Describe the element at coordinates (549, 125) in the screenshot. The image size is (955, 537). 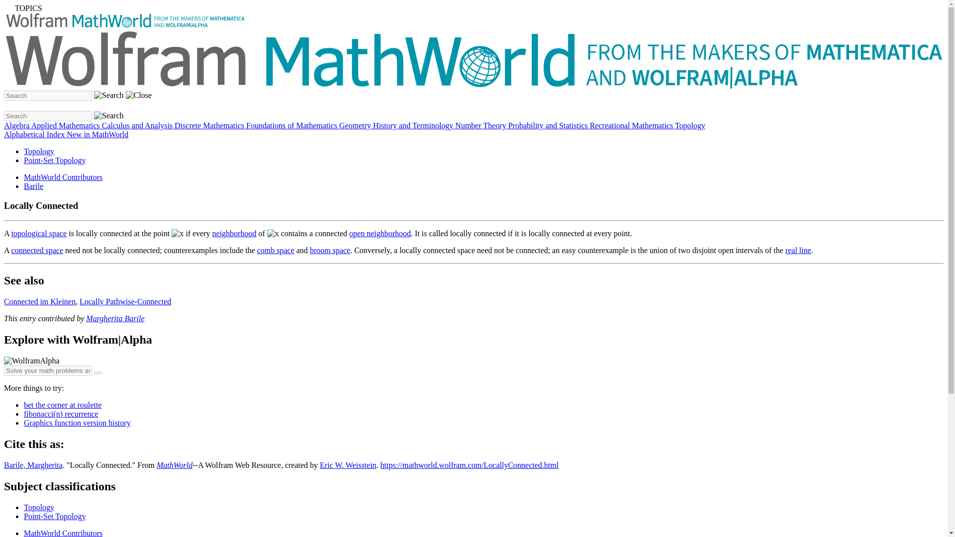
I see `Probability and Statistics` at that location.